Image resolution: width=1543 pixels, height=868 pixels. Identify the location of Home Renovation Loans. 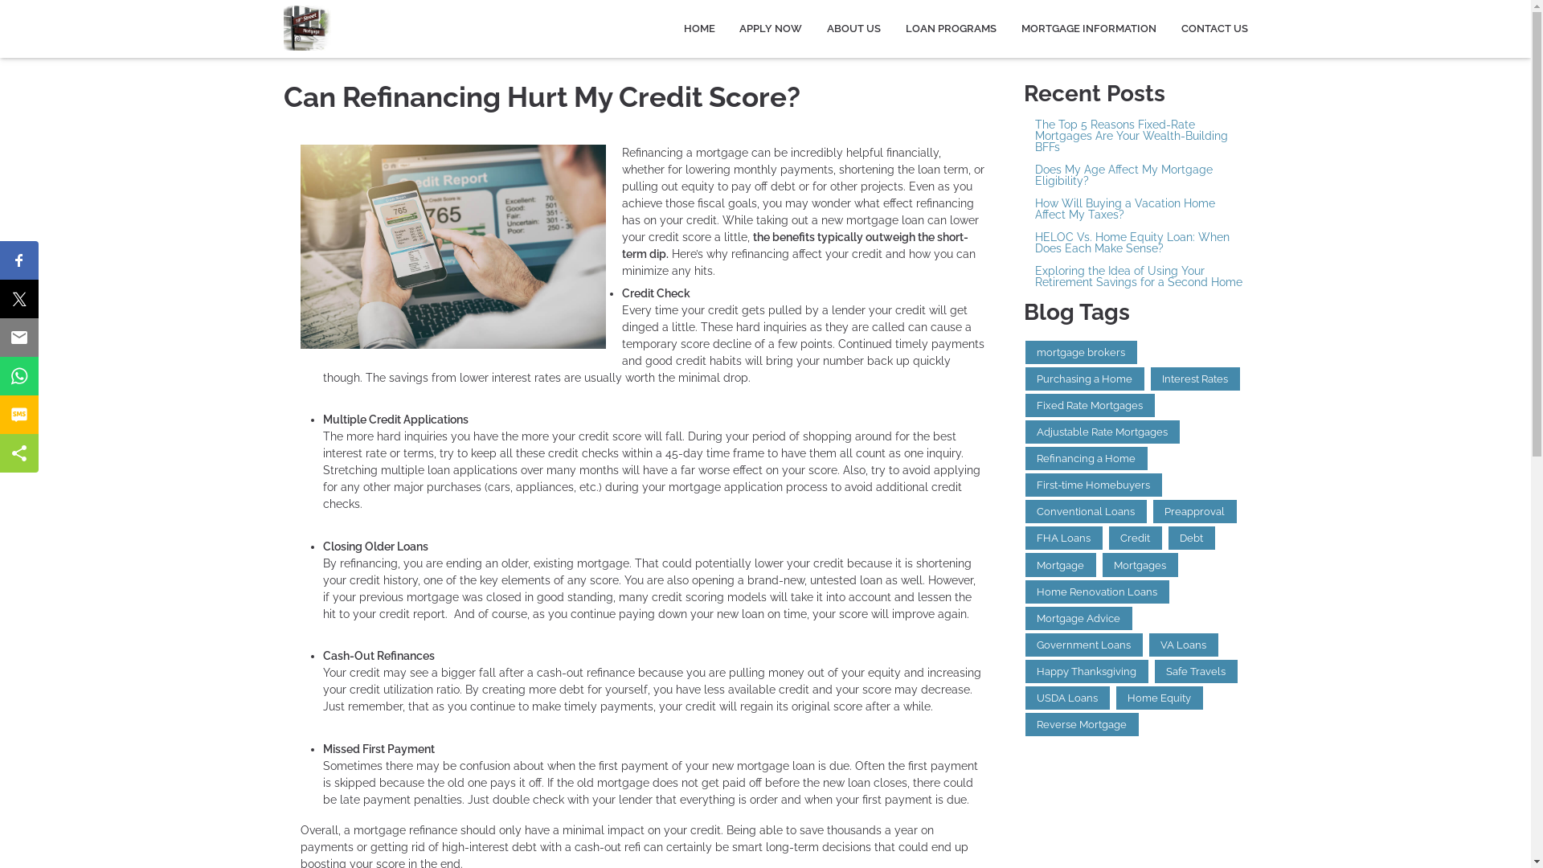
(1098, 592).